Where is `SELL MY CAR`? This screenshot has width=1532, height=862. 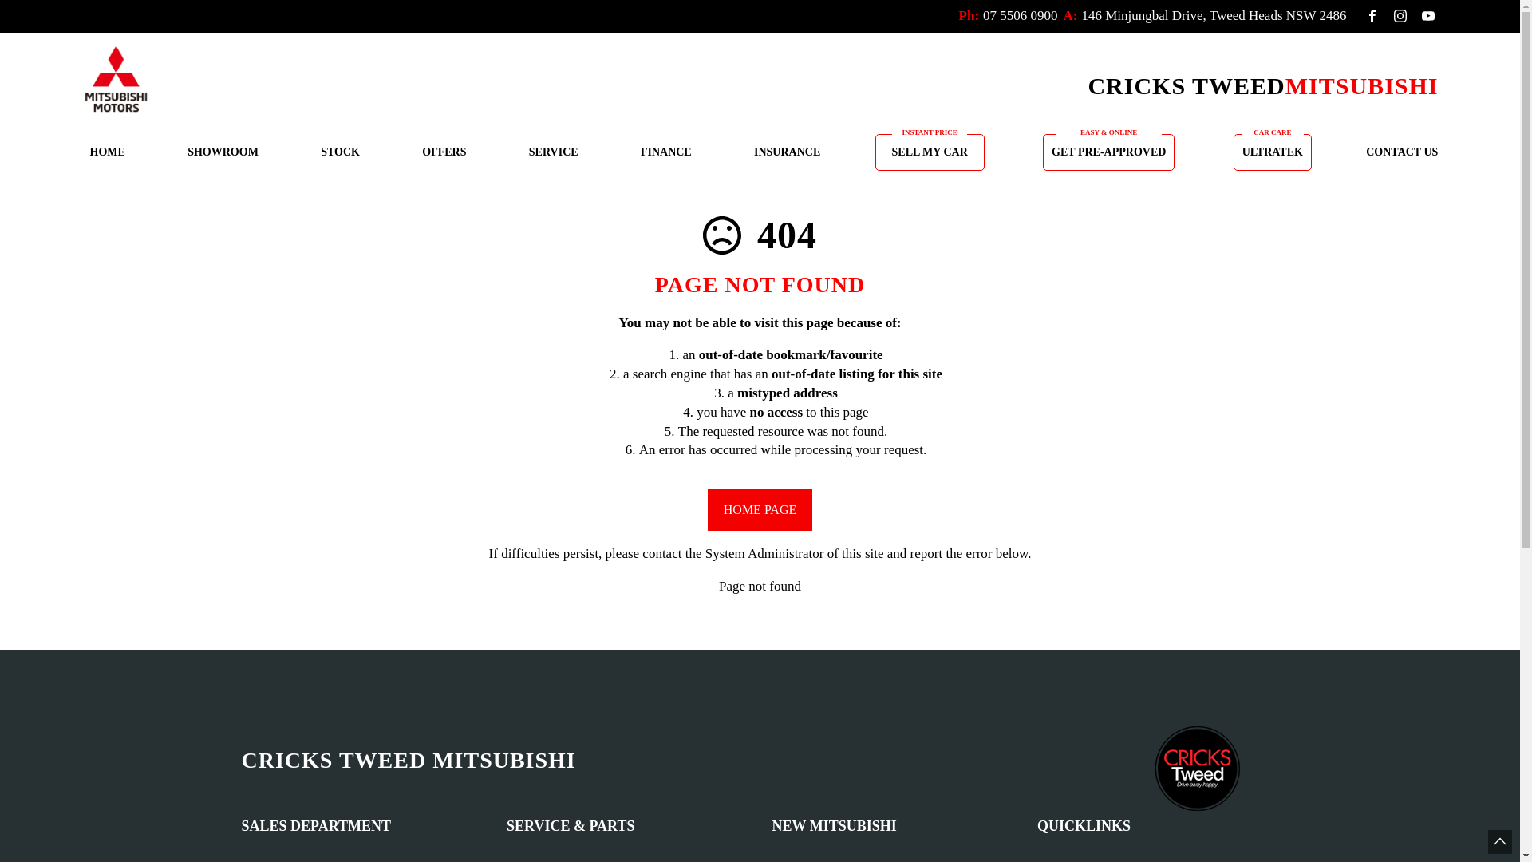
SELL MY CAR is located at coordinates (930, 152).